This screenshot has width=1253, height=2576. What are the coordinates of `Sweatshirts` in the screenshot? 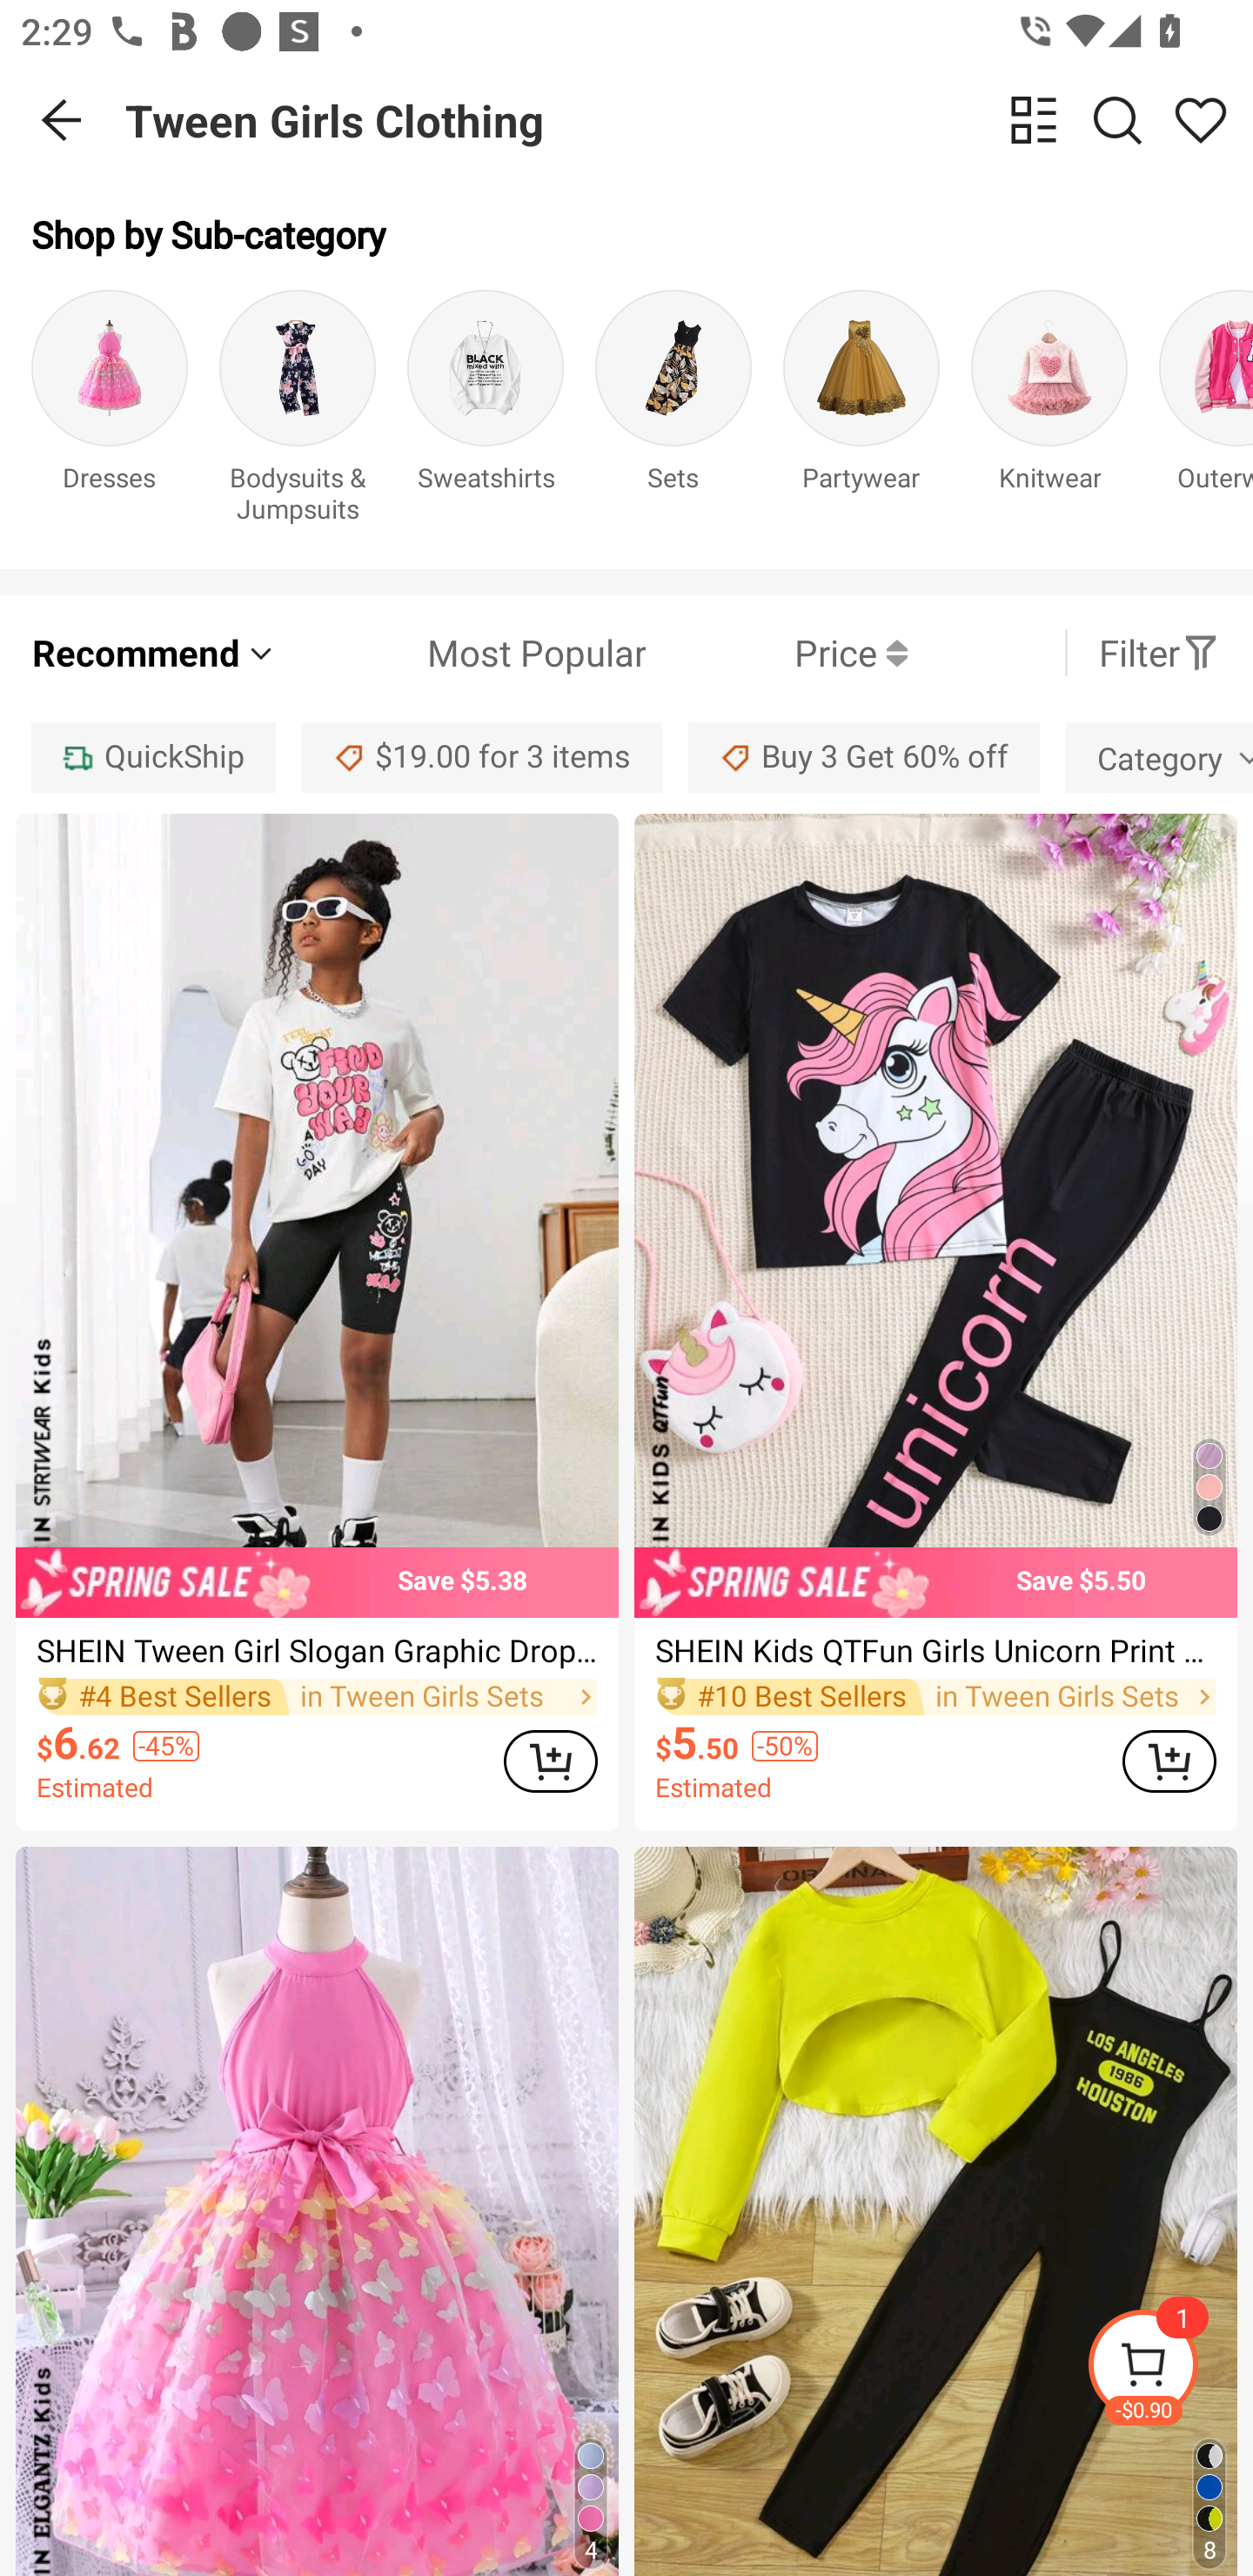 It's located at (486, 413).